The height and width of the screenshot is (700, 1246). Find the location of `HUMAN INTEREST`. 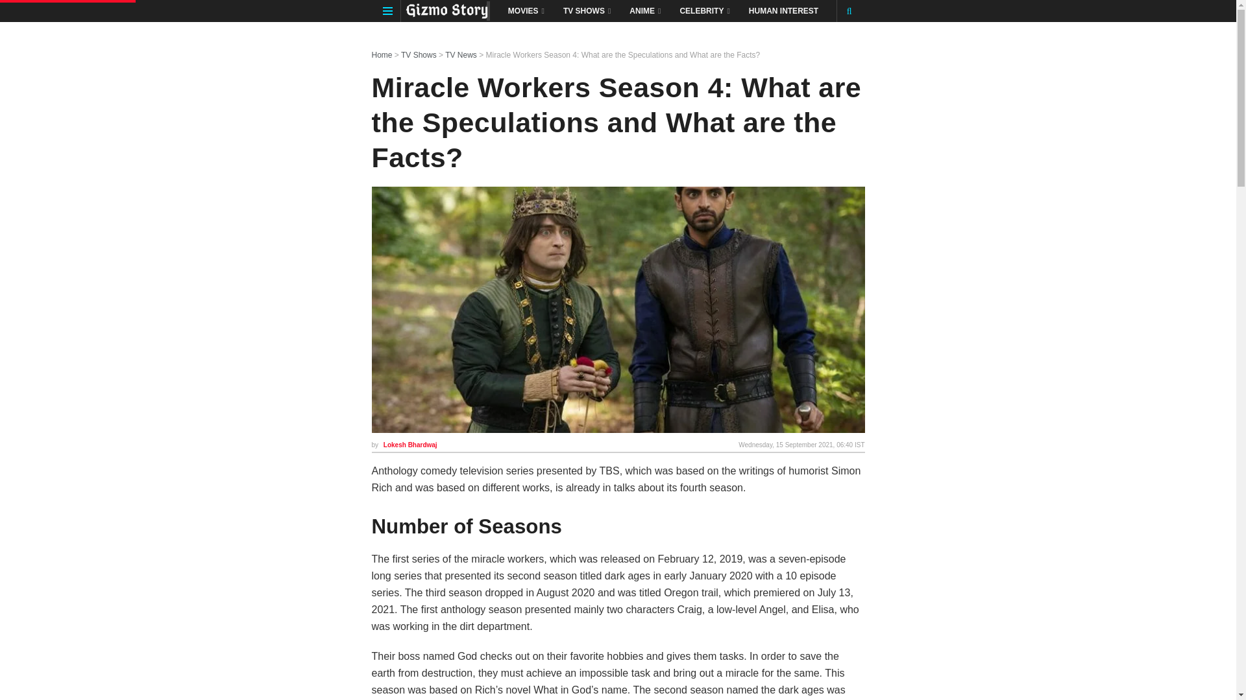

HUMAN INTEREST is located at coordinates (783, 10).